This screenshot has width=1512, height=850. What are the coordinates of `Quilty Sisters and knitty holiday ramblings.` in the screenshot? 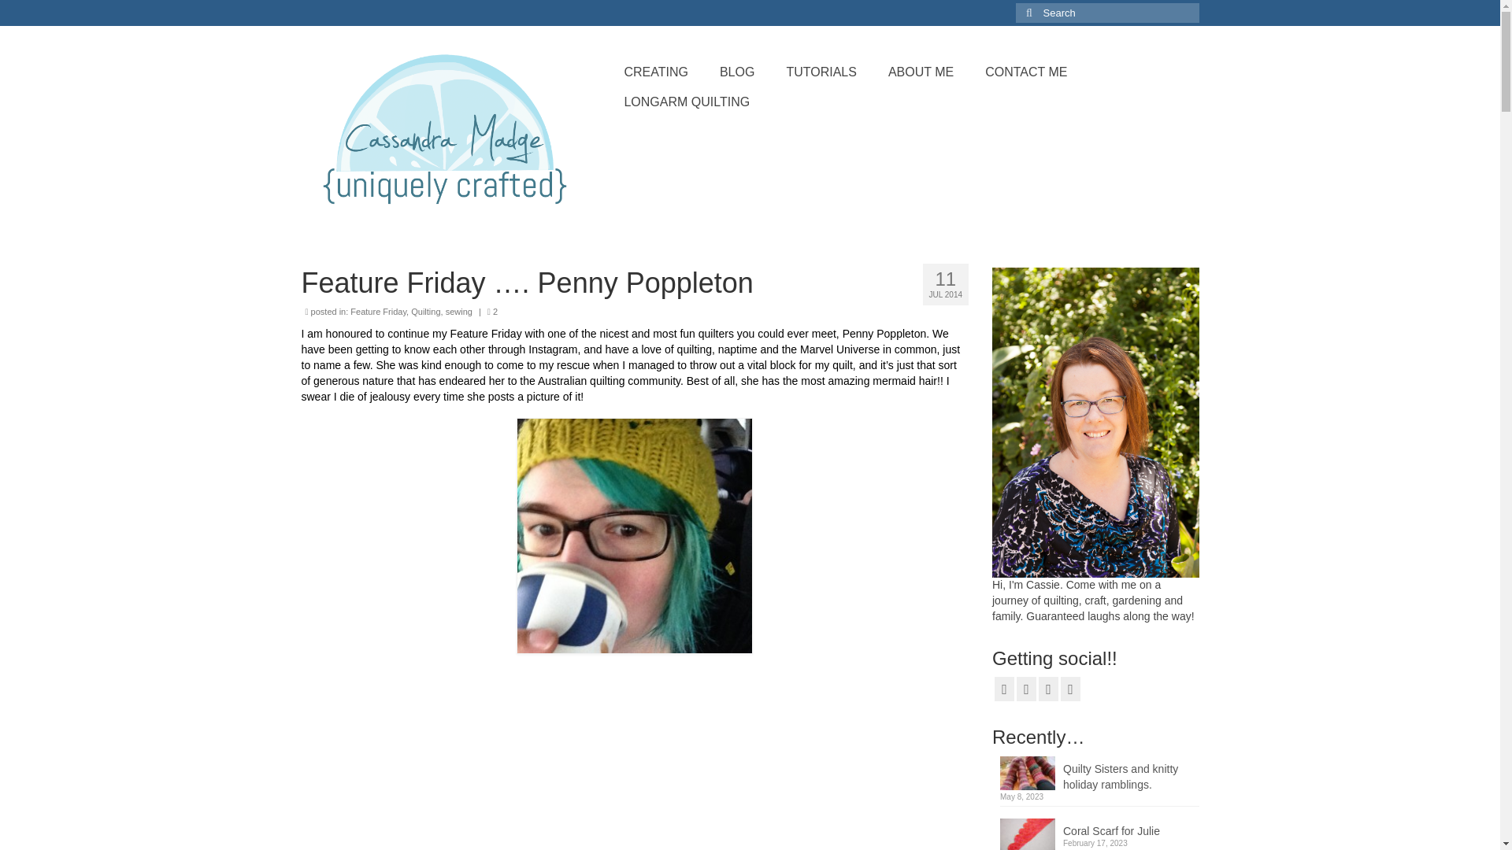 It's located at (1099, 774).